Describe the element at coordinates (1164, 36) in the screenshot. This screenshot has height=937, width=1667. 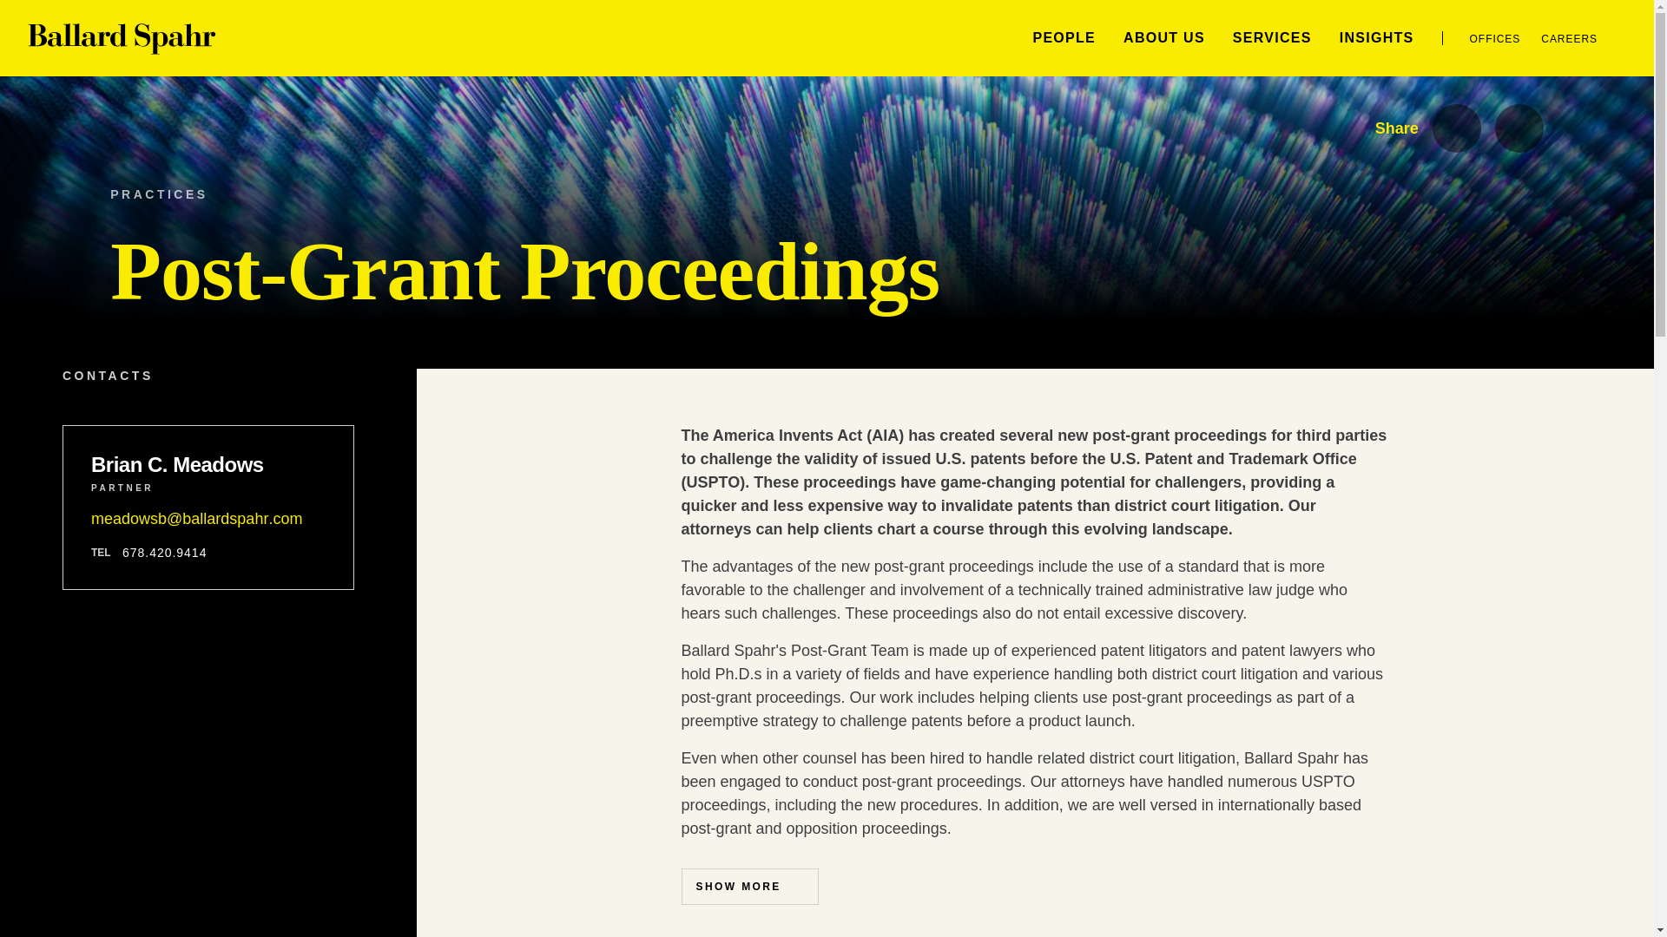
I see `ABOUT US` at that location.